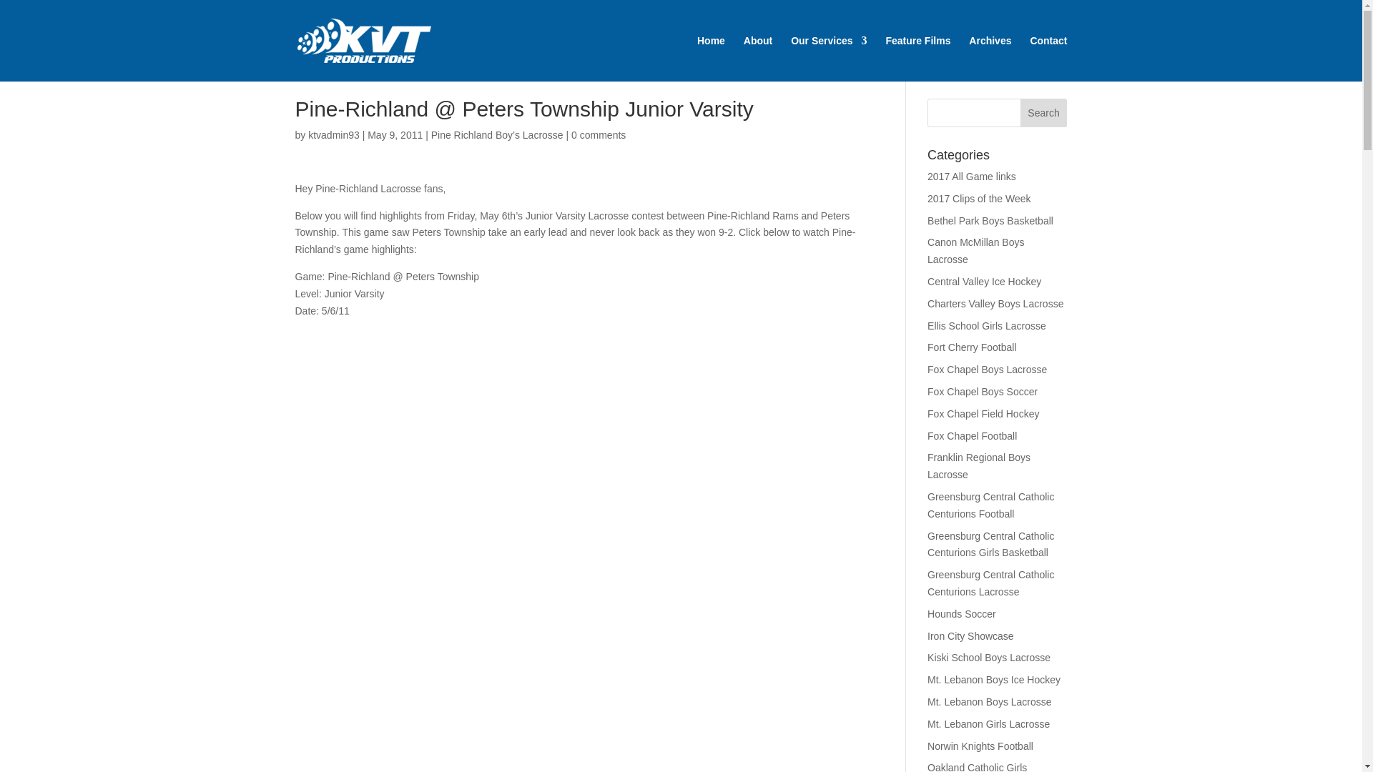 This screenshot has height=772, width=1373. I want to click on Charters Valley Boys Lacrosse, so click(995, 303).